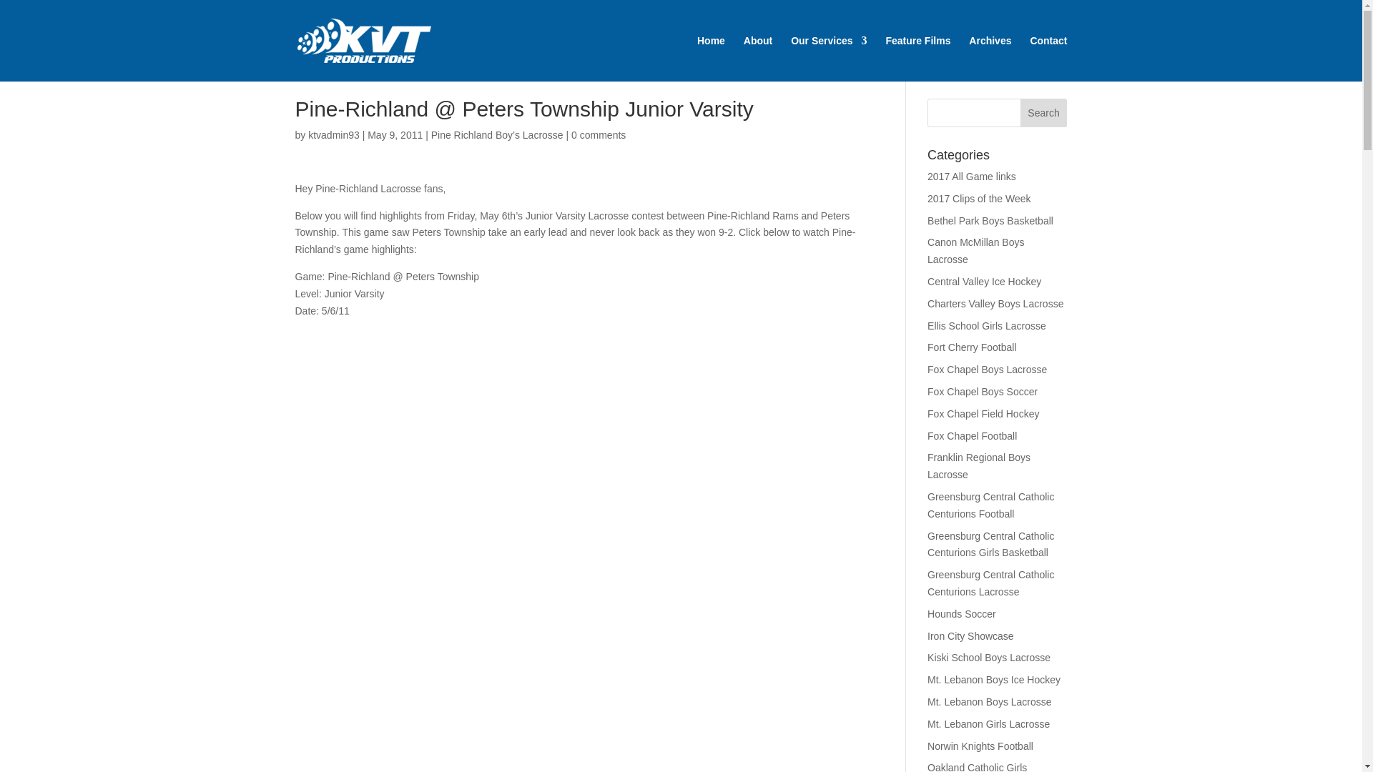 This screenshot has height=772, width=1373. I want to click on Charters Valley Boys Lacrosse, so click(995, 303).